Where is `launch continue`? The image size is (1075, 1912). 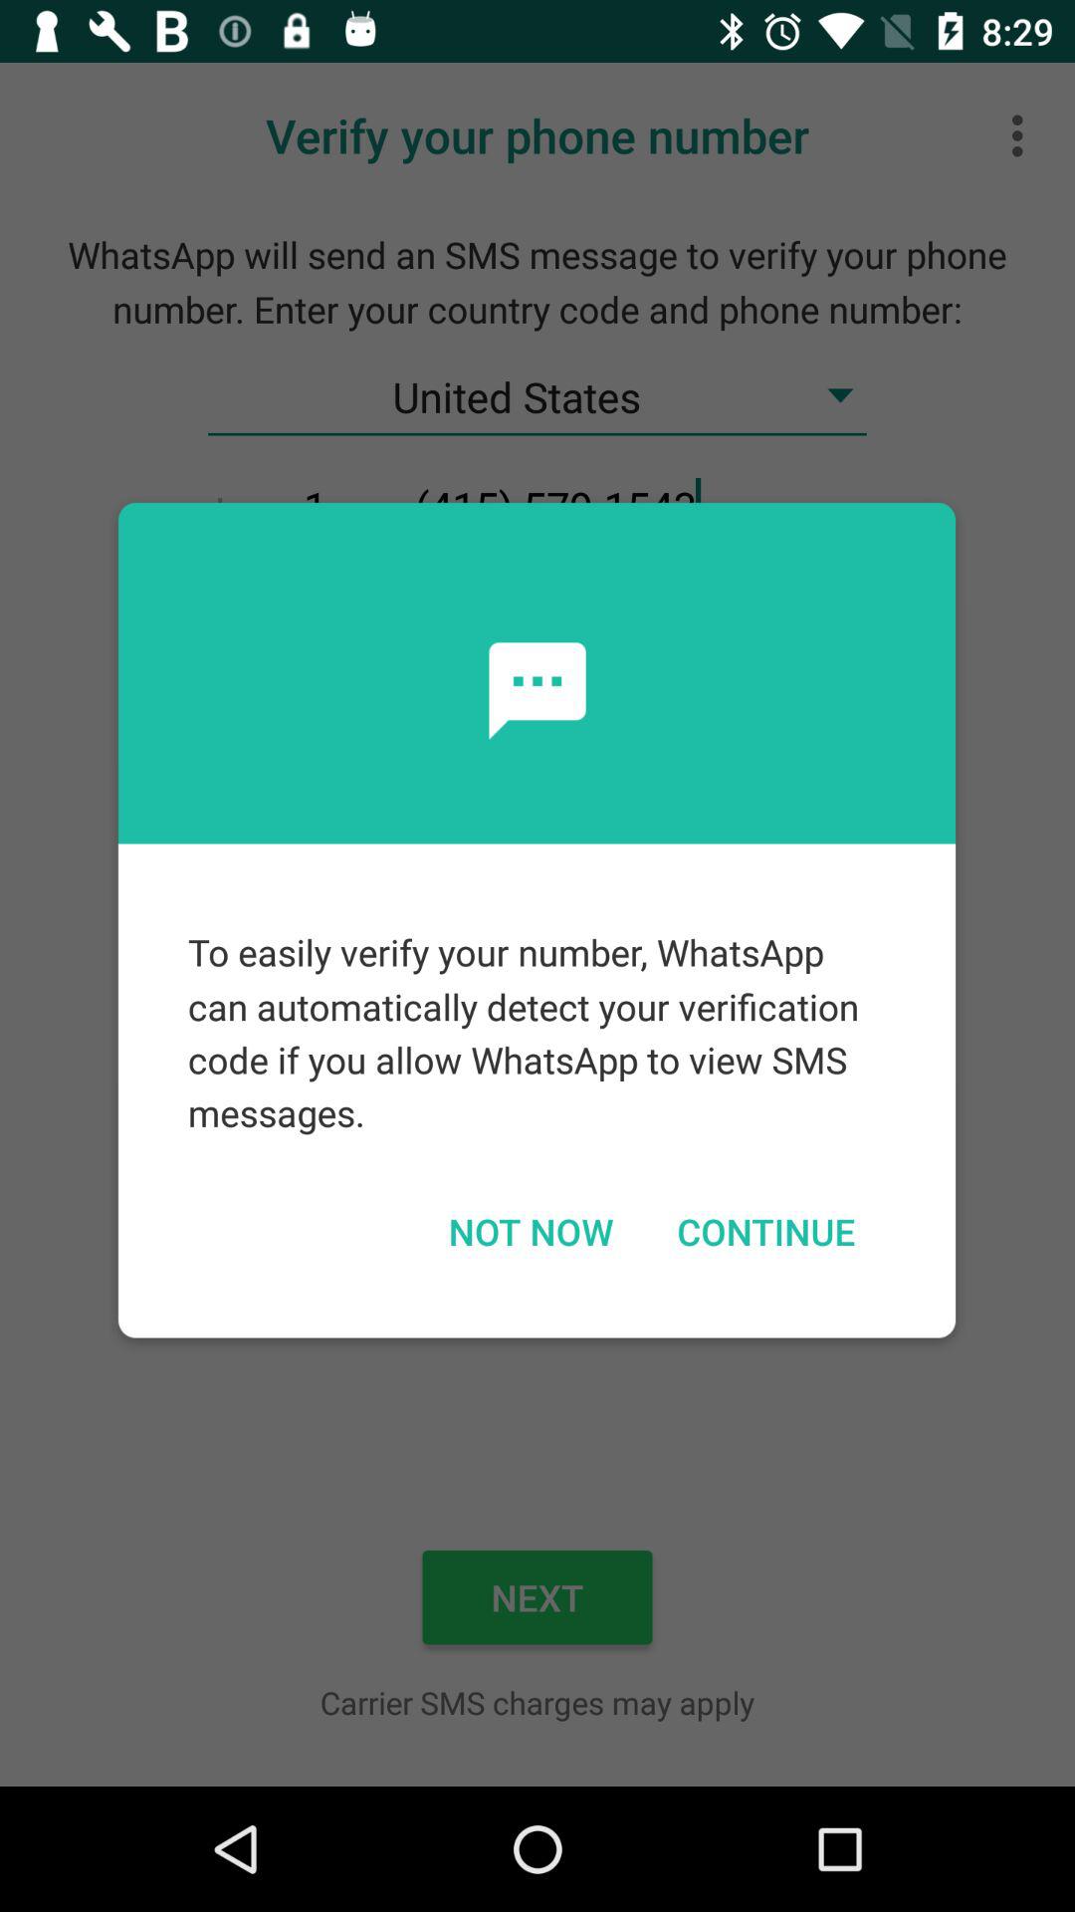
launch continue is located at coordinates (765, 1231).